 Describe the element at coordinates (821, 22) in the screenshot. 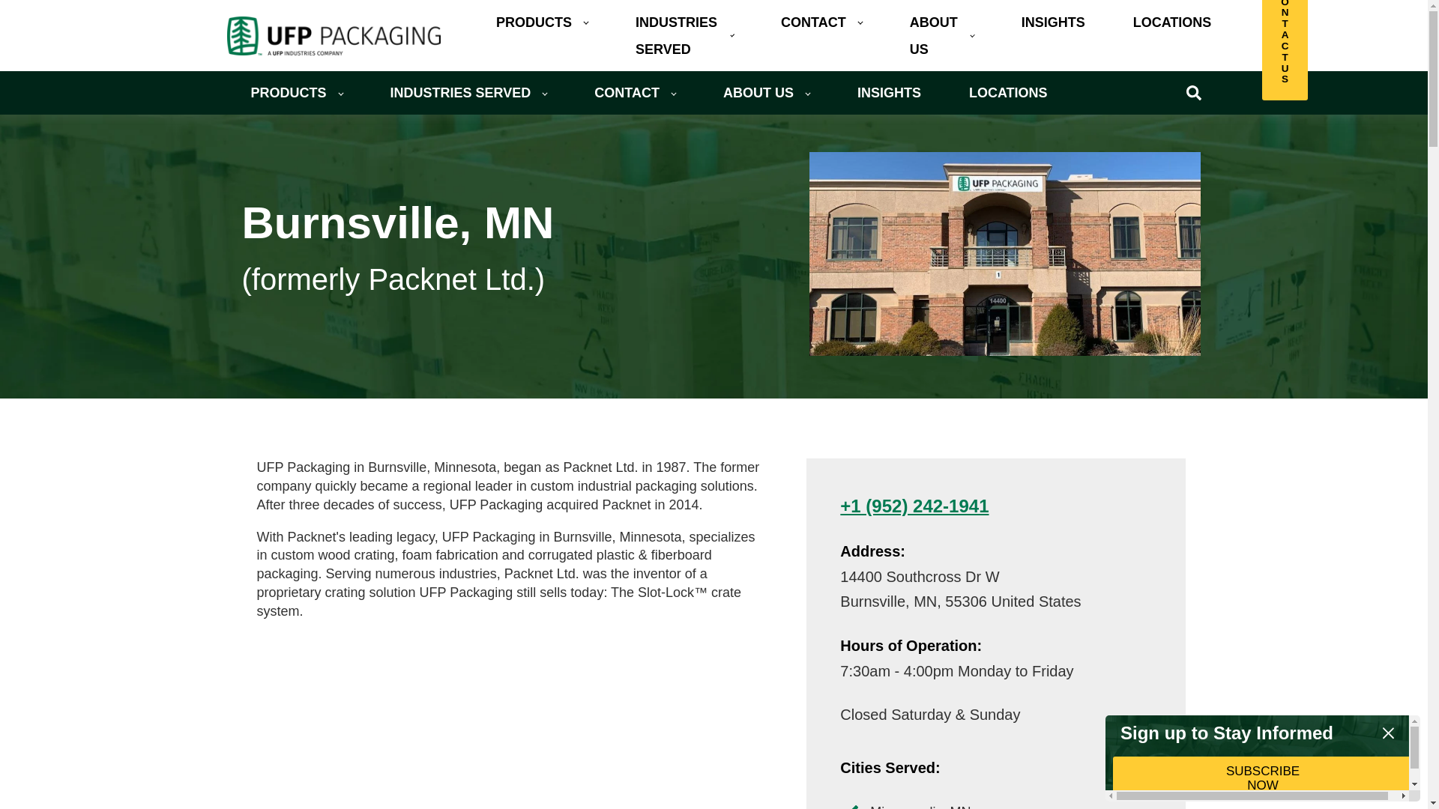

I see `CONTACT` at that location.